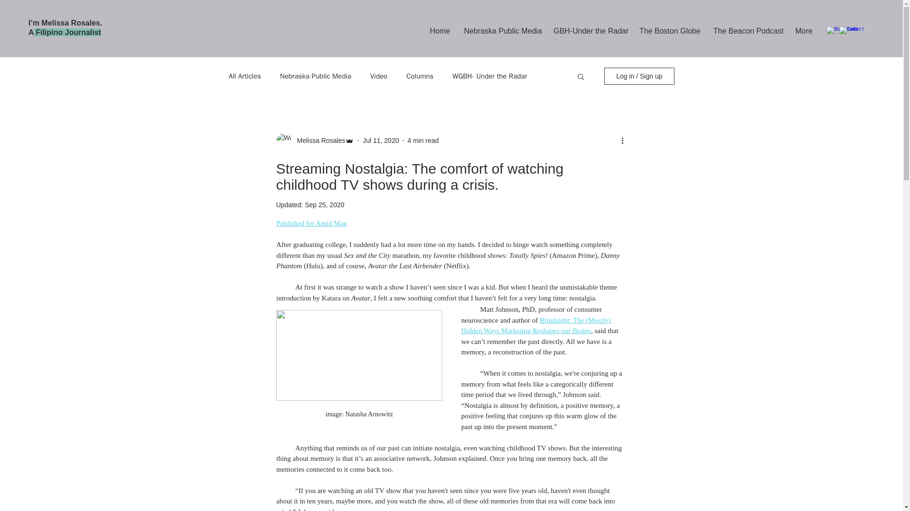 This screenshot has width=910, height=511. Describe the element at coordinates (489, 76) in the screenshot. I see `WGBH- Under the Radar` at that location.